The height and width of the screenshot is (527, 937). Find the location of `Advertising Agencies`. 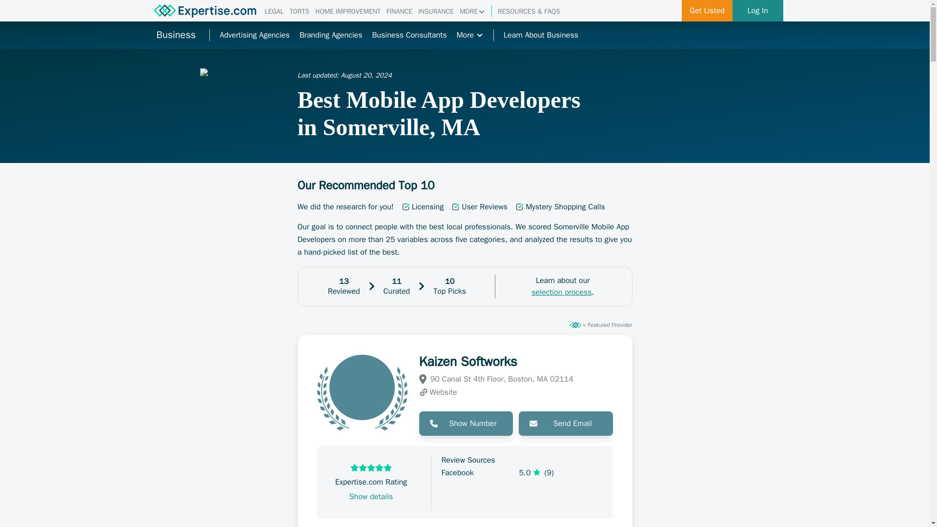

Advertising Agencies is located at coordinates (254, 35).